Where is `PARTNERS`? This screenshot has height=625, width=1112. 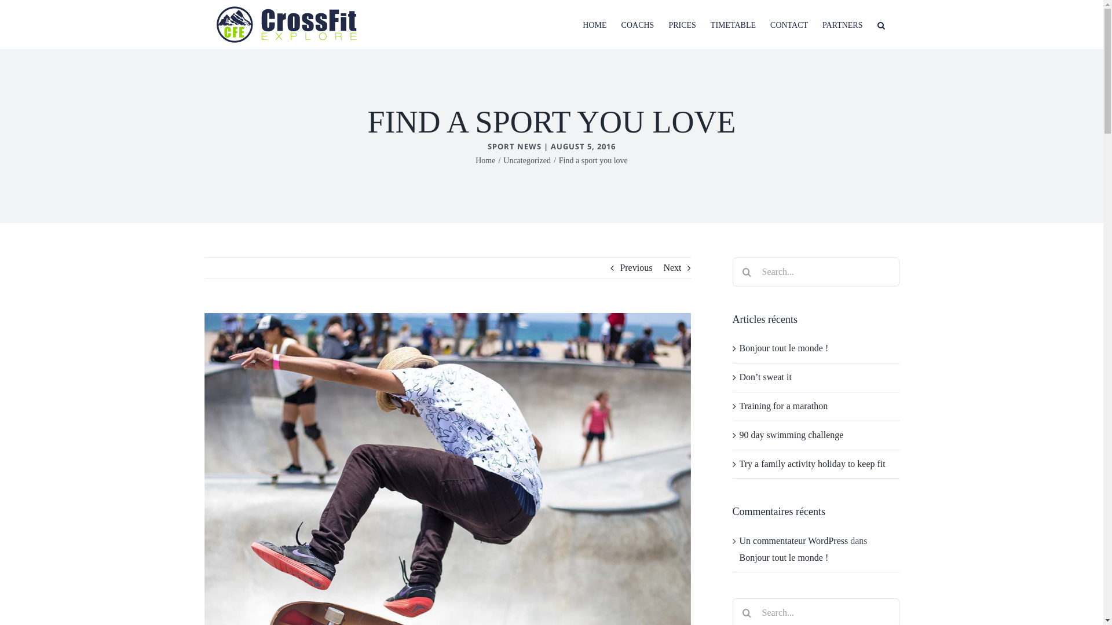
PARTNERS is located at coordinates (842, 24).